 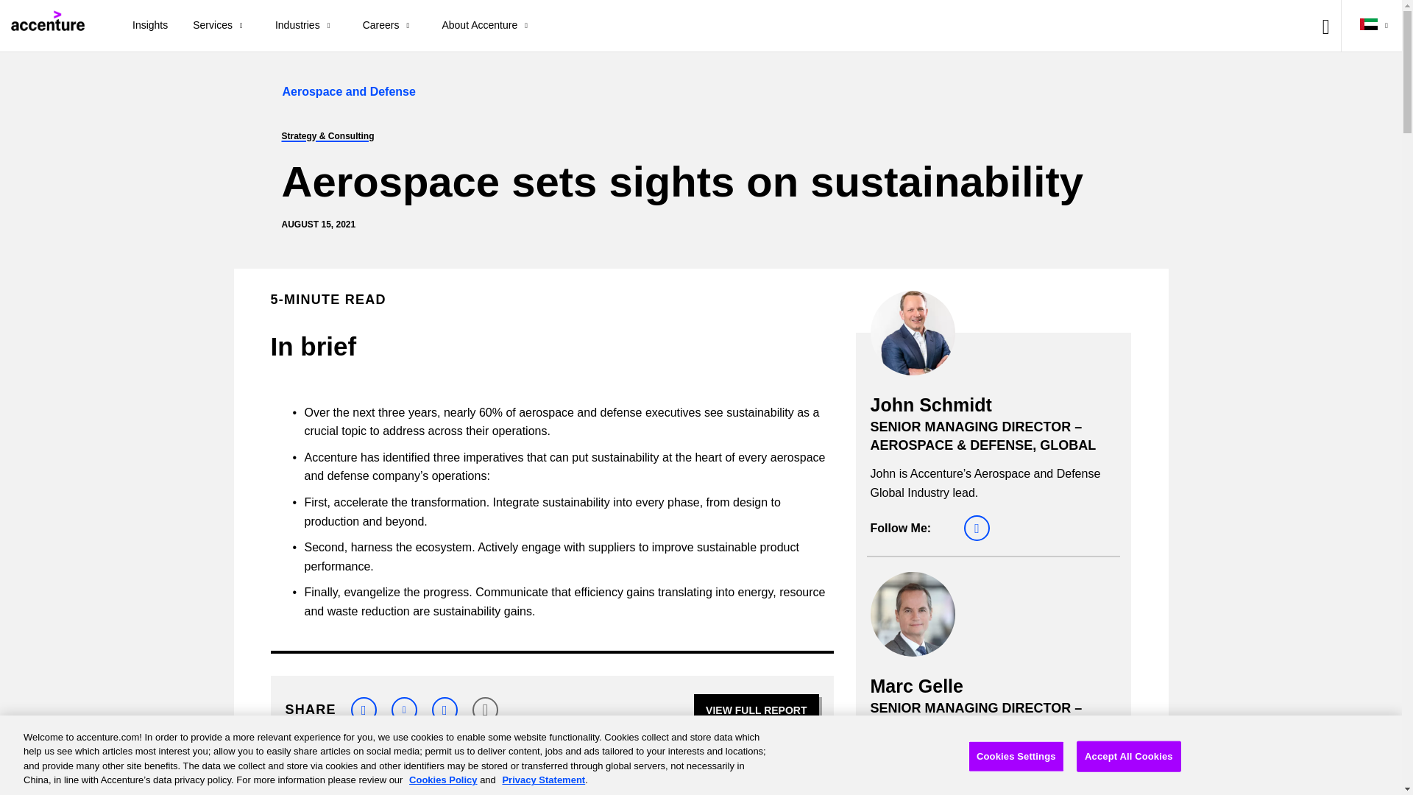 What do you see at coordinates (222, 26) in the screenshot?
I see `Services` at bounding box center [222, 26].